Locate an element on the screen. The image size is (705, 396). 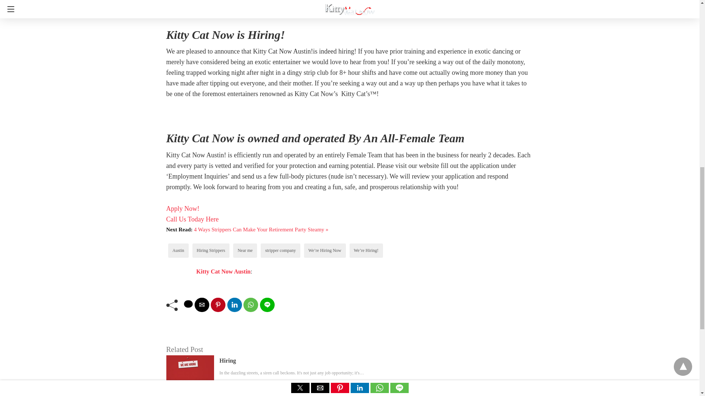
Near me is located at coordinates (245, 250).